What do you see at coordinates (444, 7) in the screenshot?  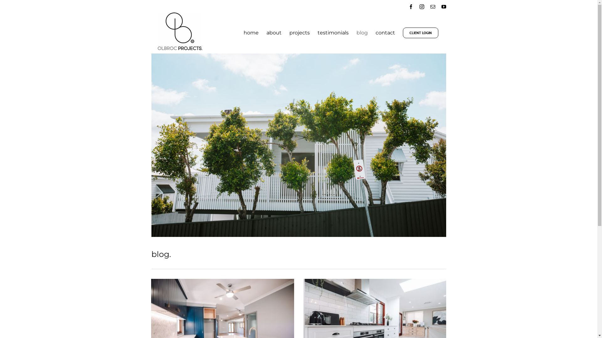 I see `YouTube` at bounding box center [444, 7].